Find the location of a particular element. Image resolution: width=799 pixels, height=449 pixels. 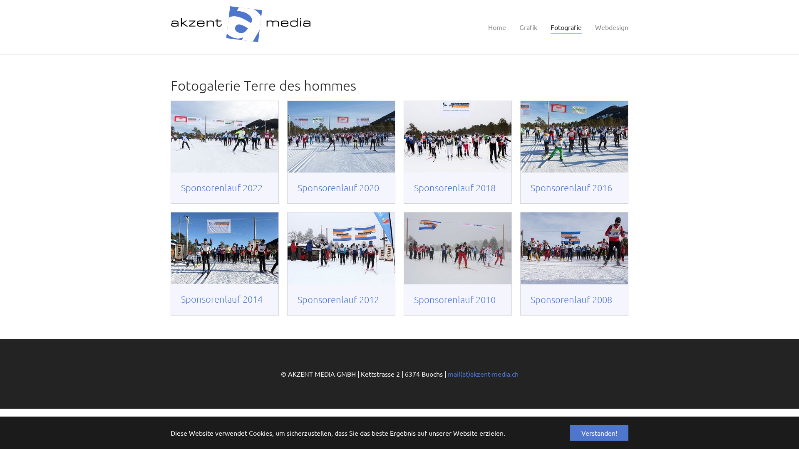

Sponsorenlauf 2014 is located at coordinates (225, 247).